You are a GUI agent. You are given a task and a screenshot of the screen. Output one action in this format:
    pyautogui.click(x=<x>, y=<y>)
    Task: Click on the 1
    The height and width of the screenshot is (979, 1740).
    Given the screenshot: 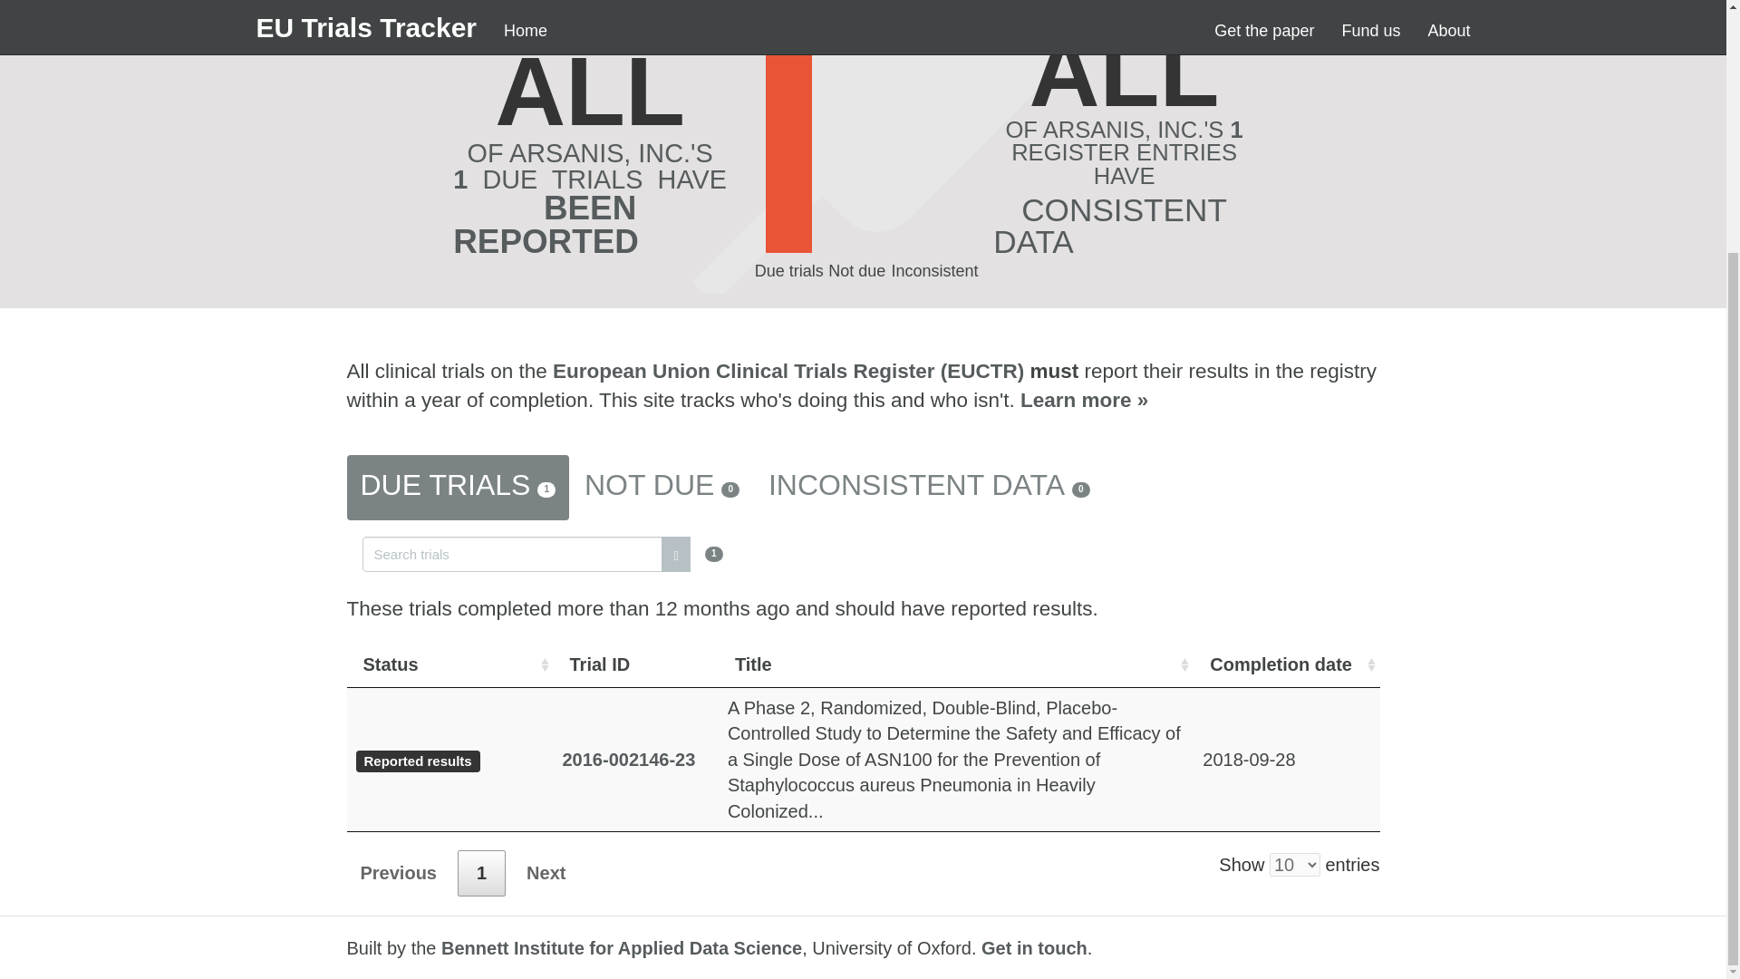 What is the action you would take?
    pyautogui.click(x=542, y=551)
    